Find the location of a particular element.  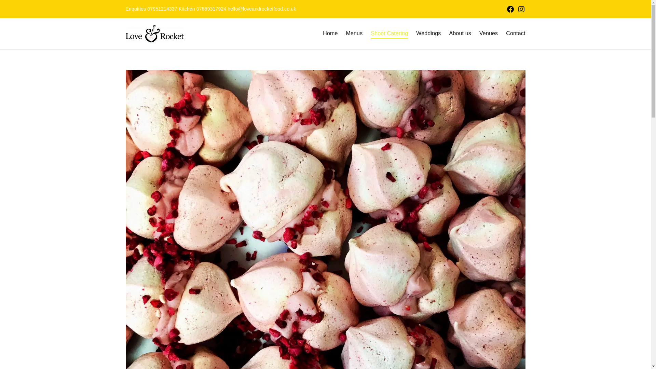

Contact is located at coordinates (515, 33).